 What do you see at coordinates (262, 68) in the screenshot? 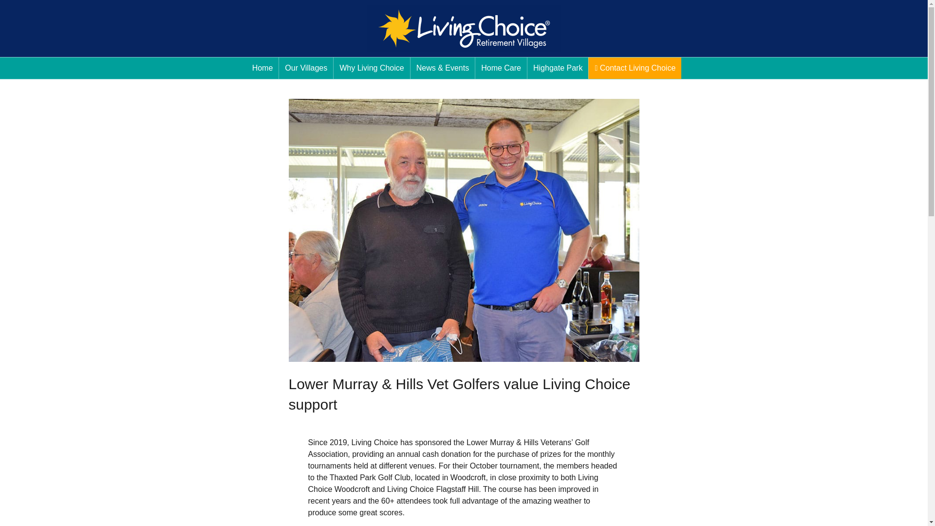
I see `Home` at bounding box center [262, 68].